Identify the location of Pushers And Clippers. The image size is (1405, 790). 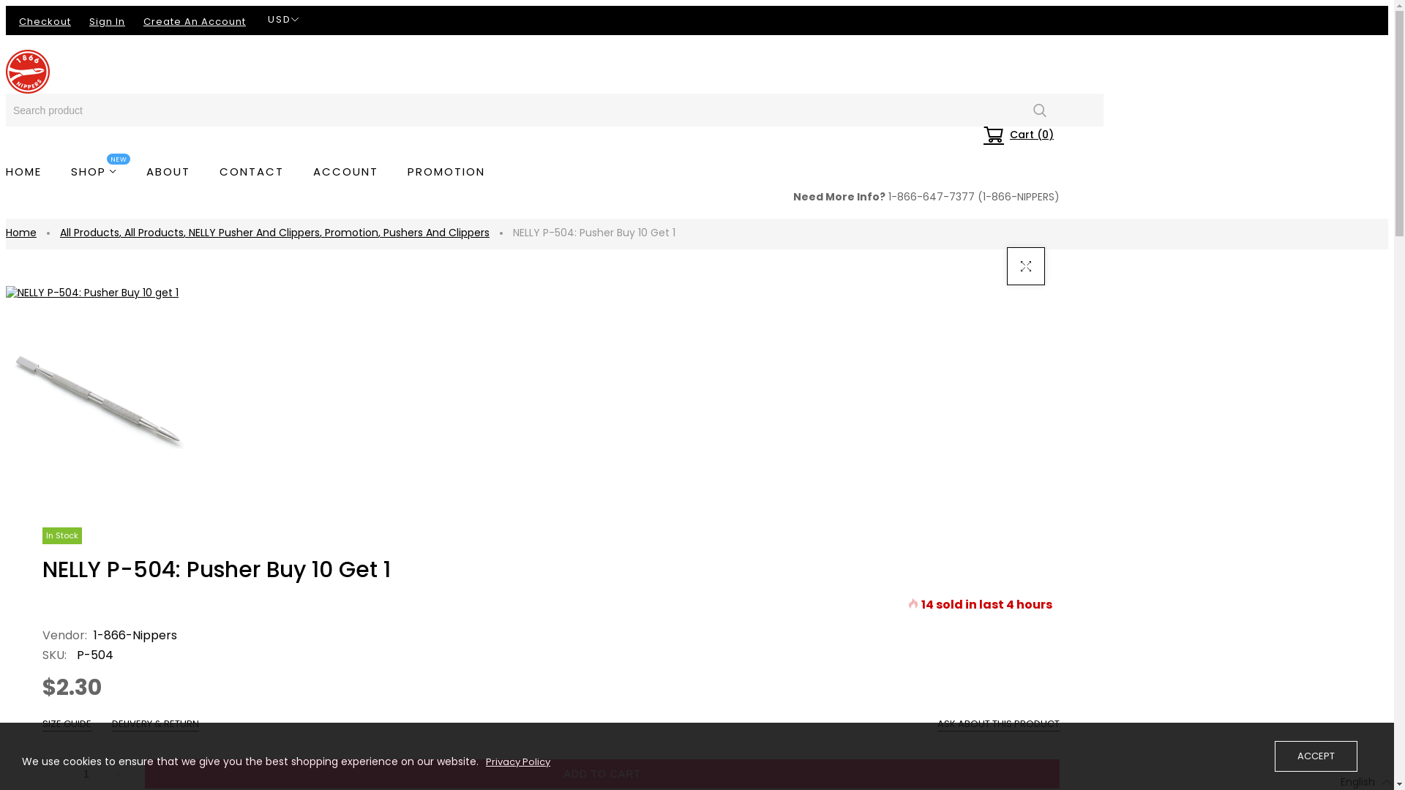
(436, 233).